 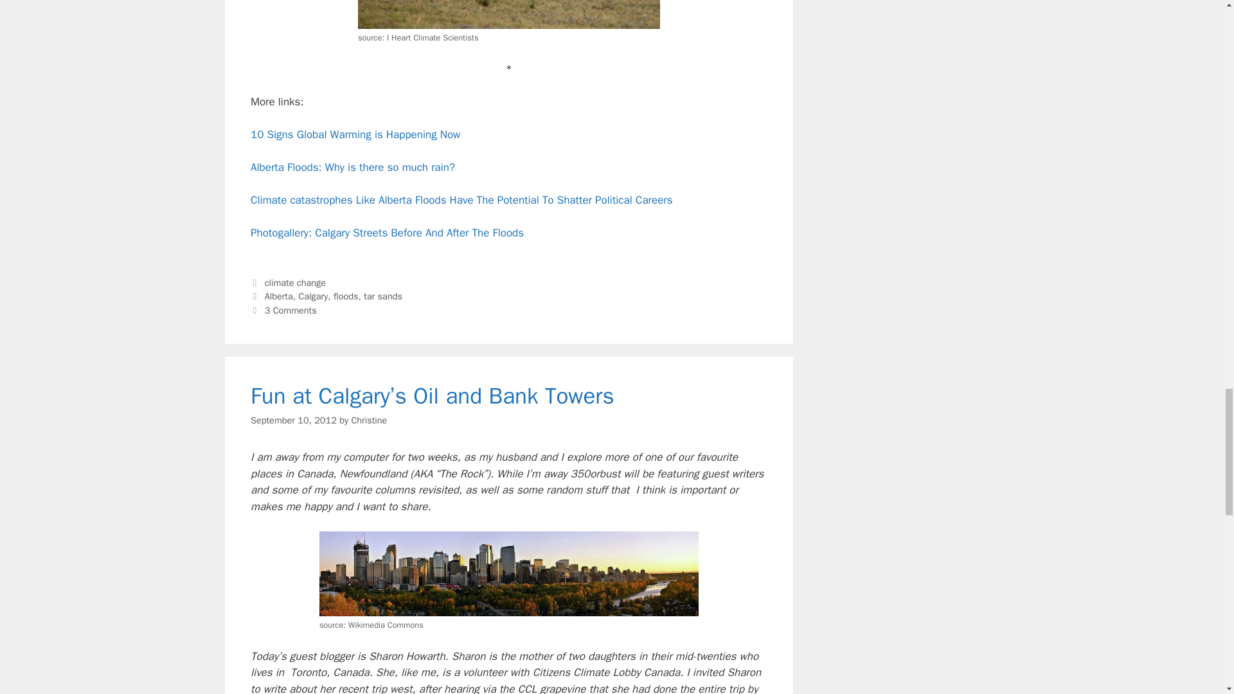 What do you see at coordinates (383, 296) in the screenshot?
I see `tar sands` at bounding box center [383, 296].